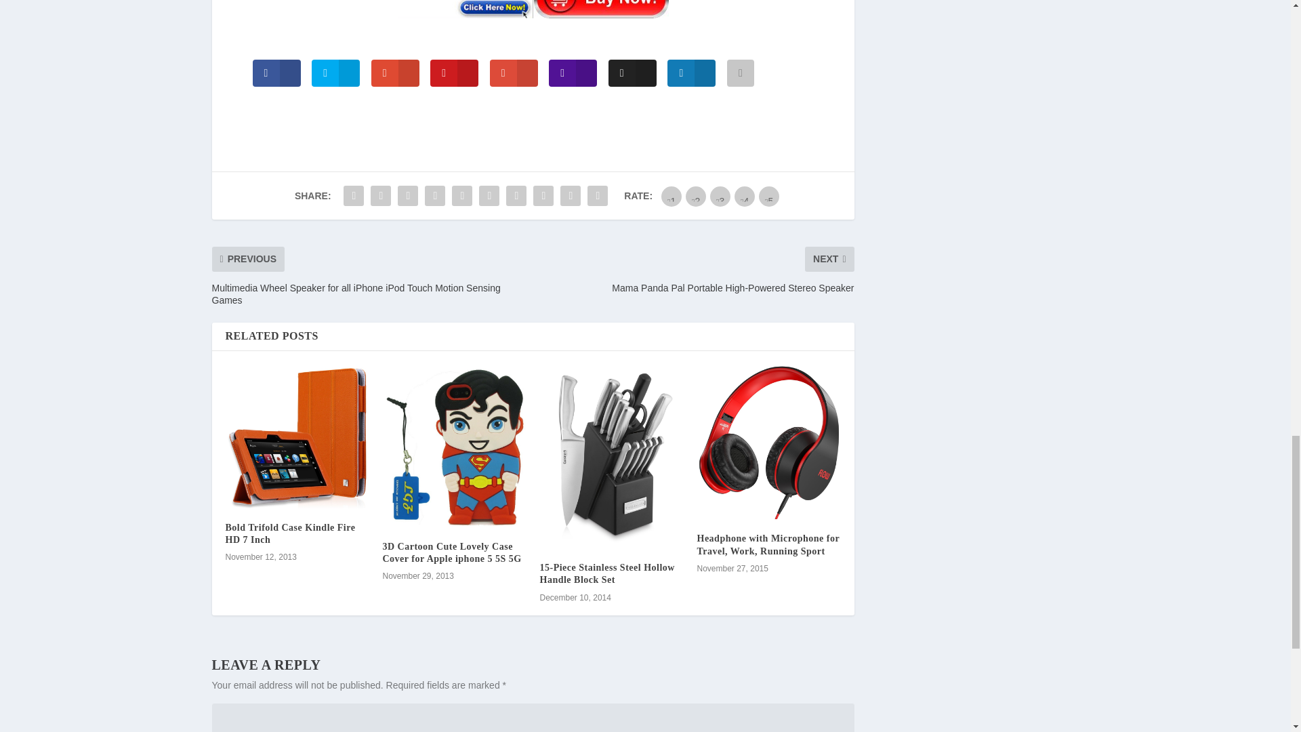 This screenshot has height=732, width=1301. I want to click on Link, so click(533, 12).